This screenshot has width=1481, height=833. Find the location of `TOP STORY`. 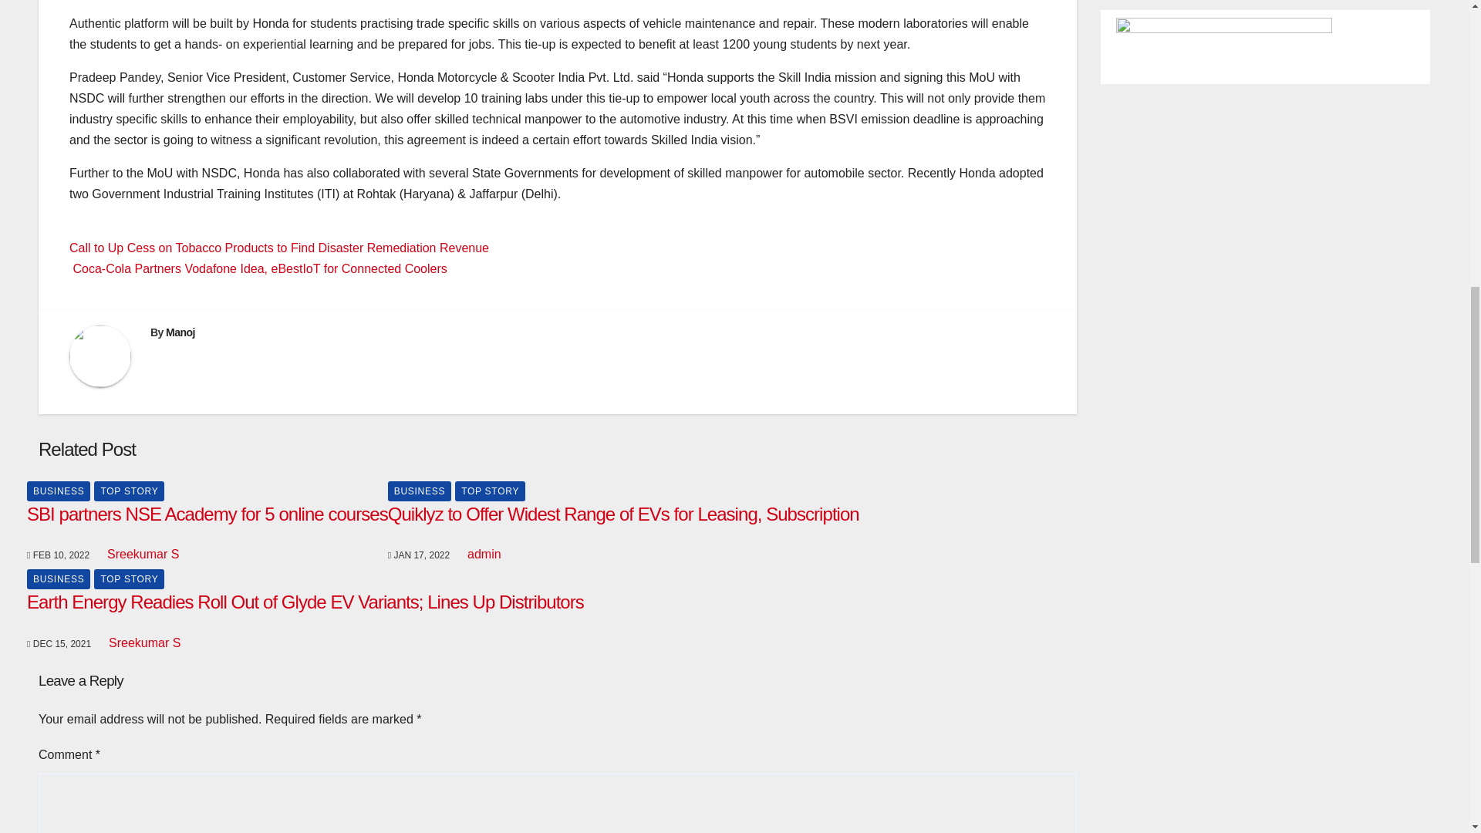

TOP STORY is located at coordinates (130, 491).